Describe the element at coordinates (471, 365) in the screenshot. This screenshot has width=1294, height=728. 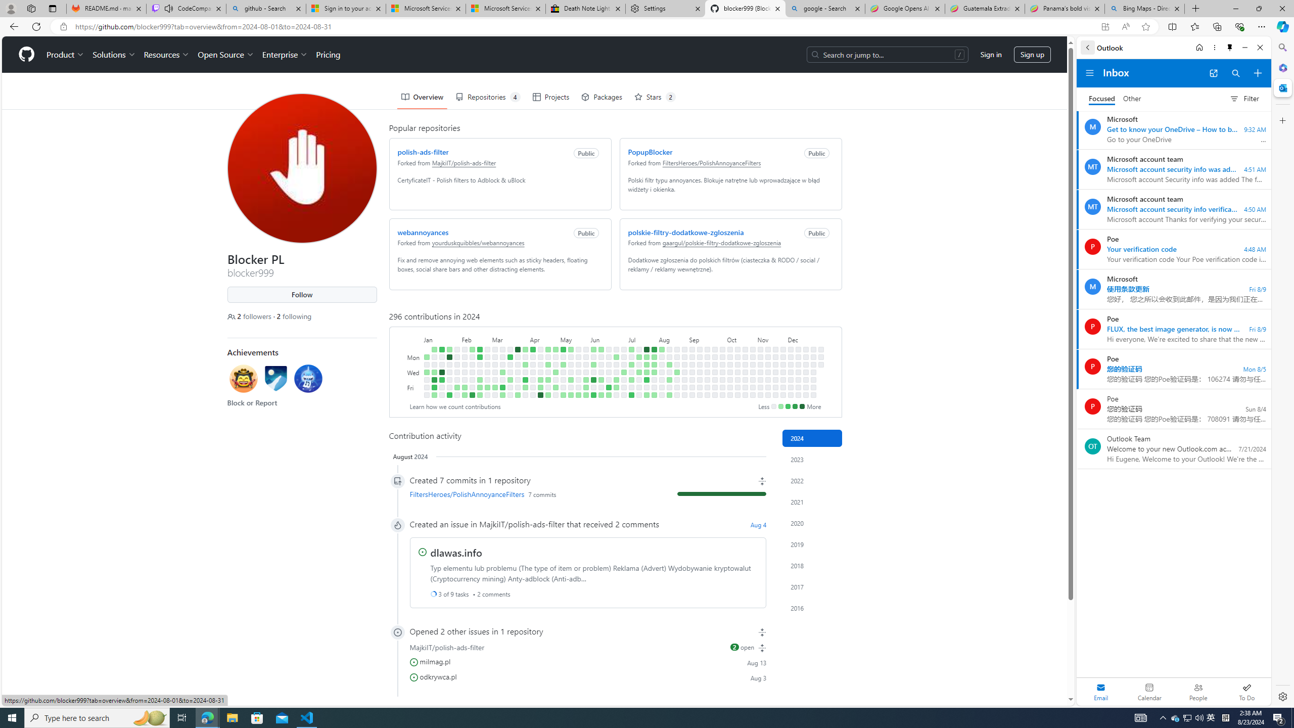
I see `No contributions on February 13th.` at that location.